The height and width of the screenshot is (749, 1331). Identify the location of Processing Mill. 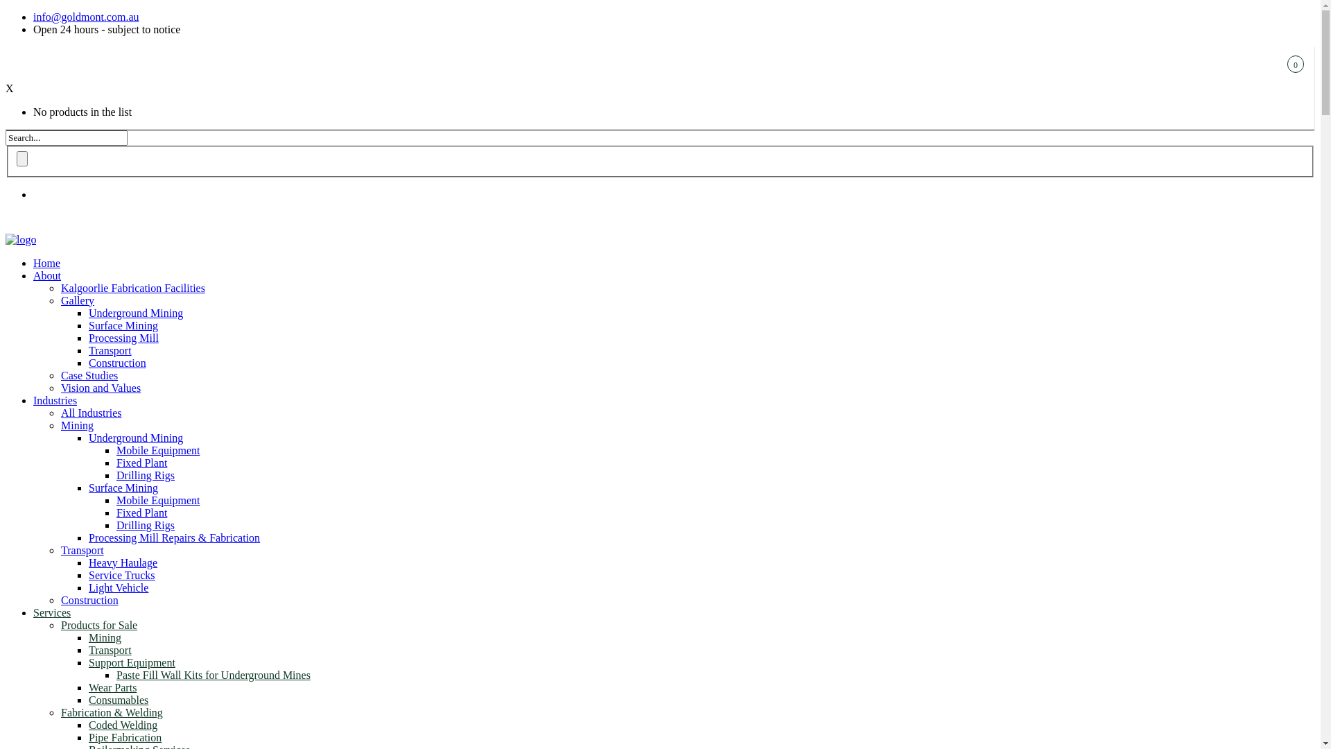
(123, 338).